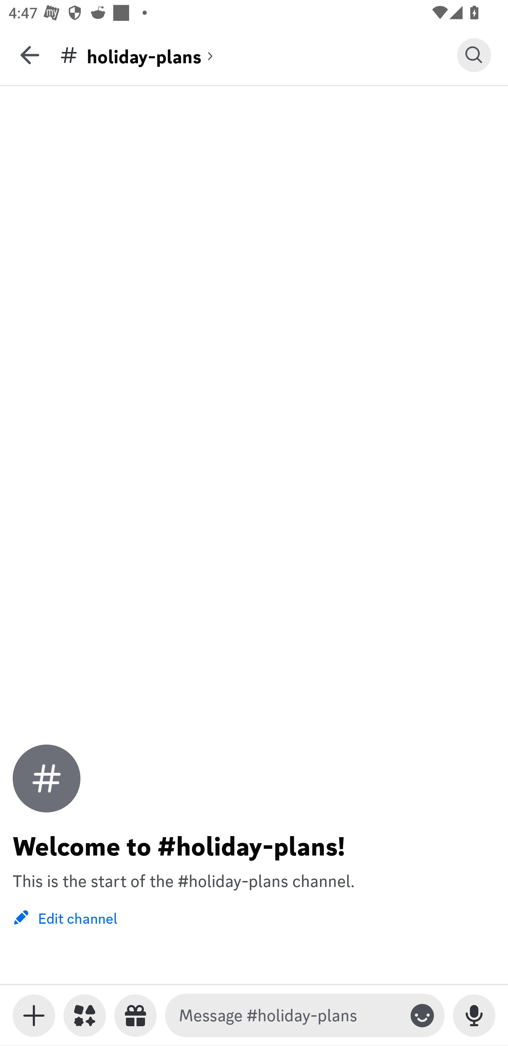 The image size is (508, 1046). I want to click on Message #holiday-plans Toggle emoji keyboard, so click(305, 1016).